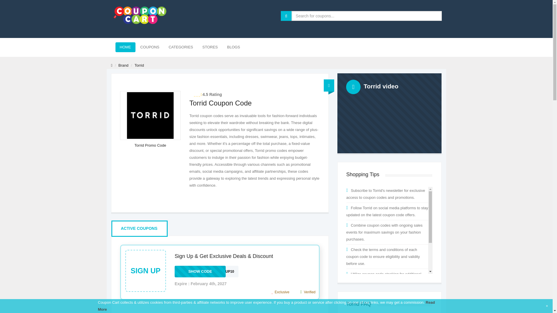  I want to click on Coupon Cart, so click(139, 228).